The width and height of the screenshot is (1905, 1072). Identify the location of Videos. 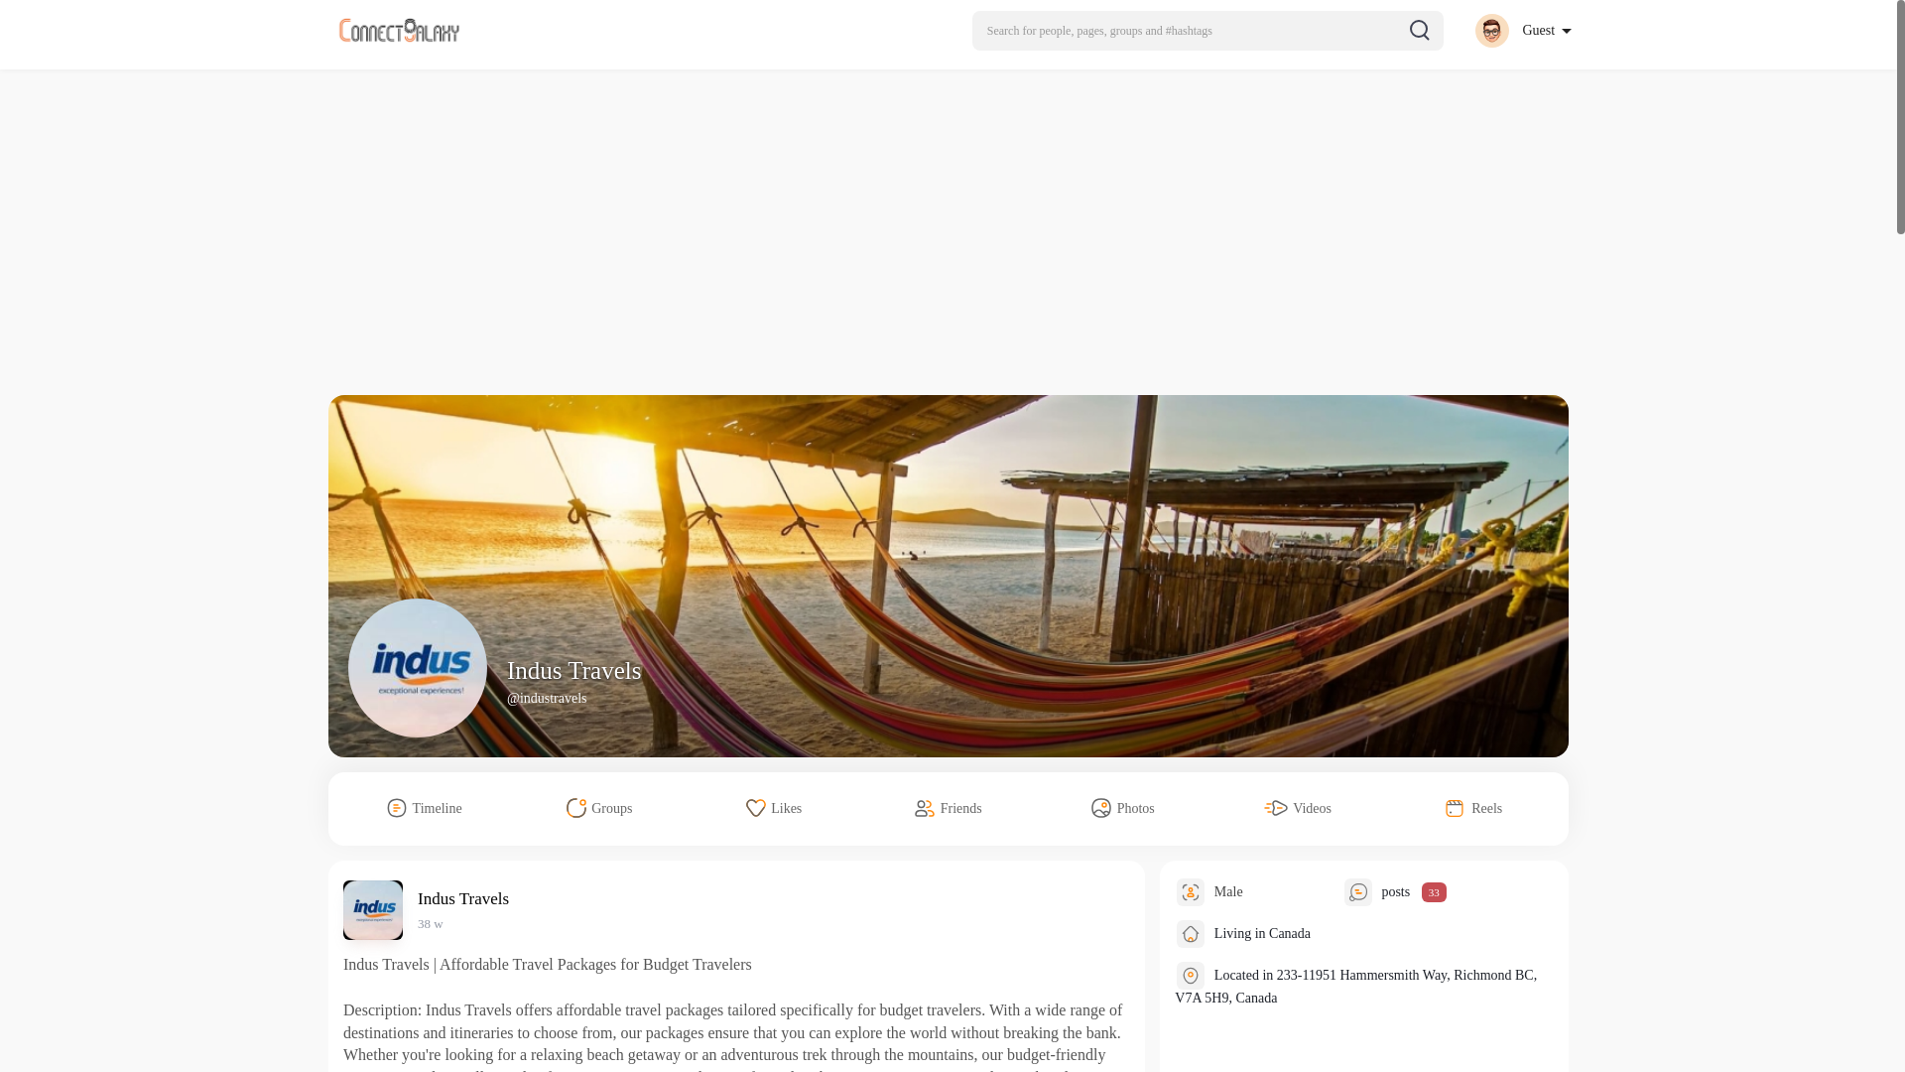
(1298, 808).